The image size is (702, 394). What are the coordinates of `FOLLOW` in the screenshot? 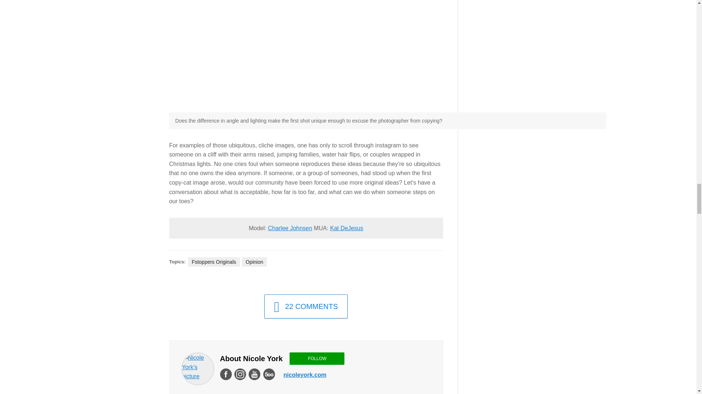 It's located at (317, 358).